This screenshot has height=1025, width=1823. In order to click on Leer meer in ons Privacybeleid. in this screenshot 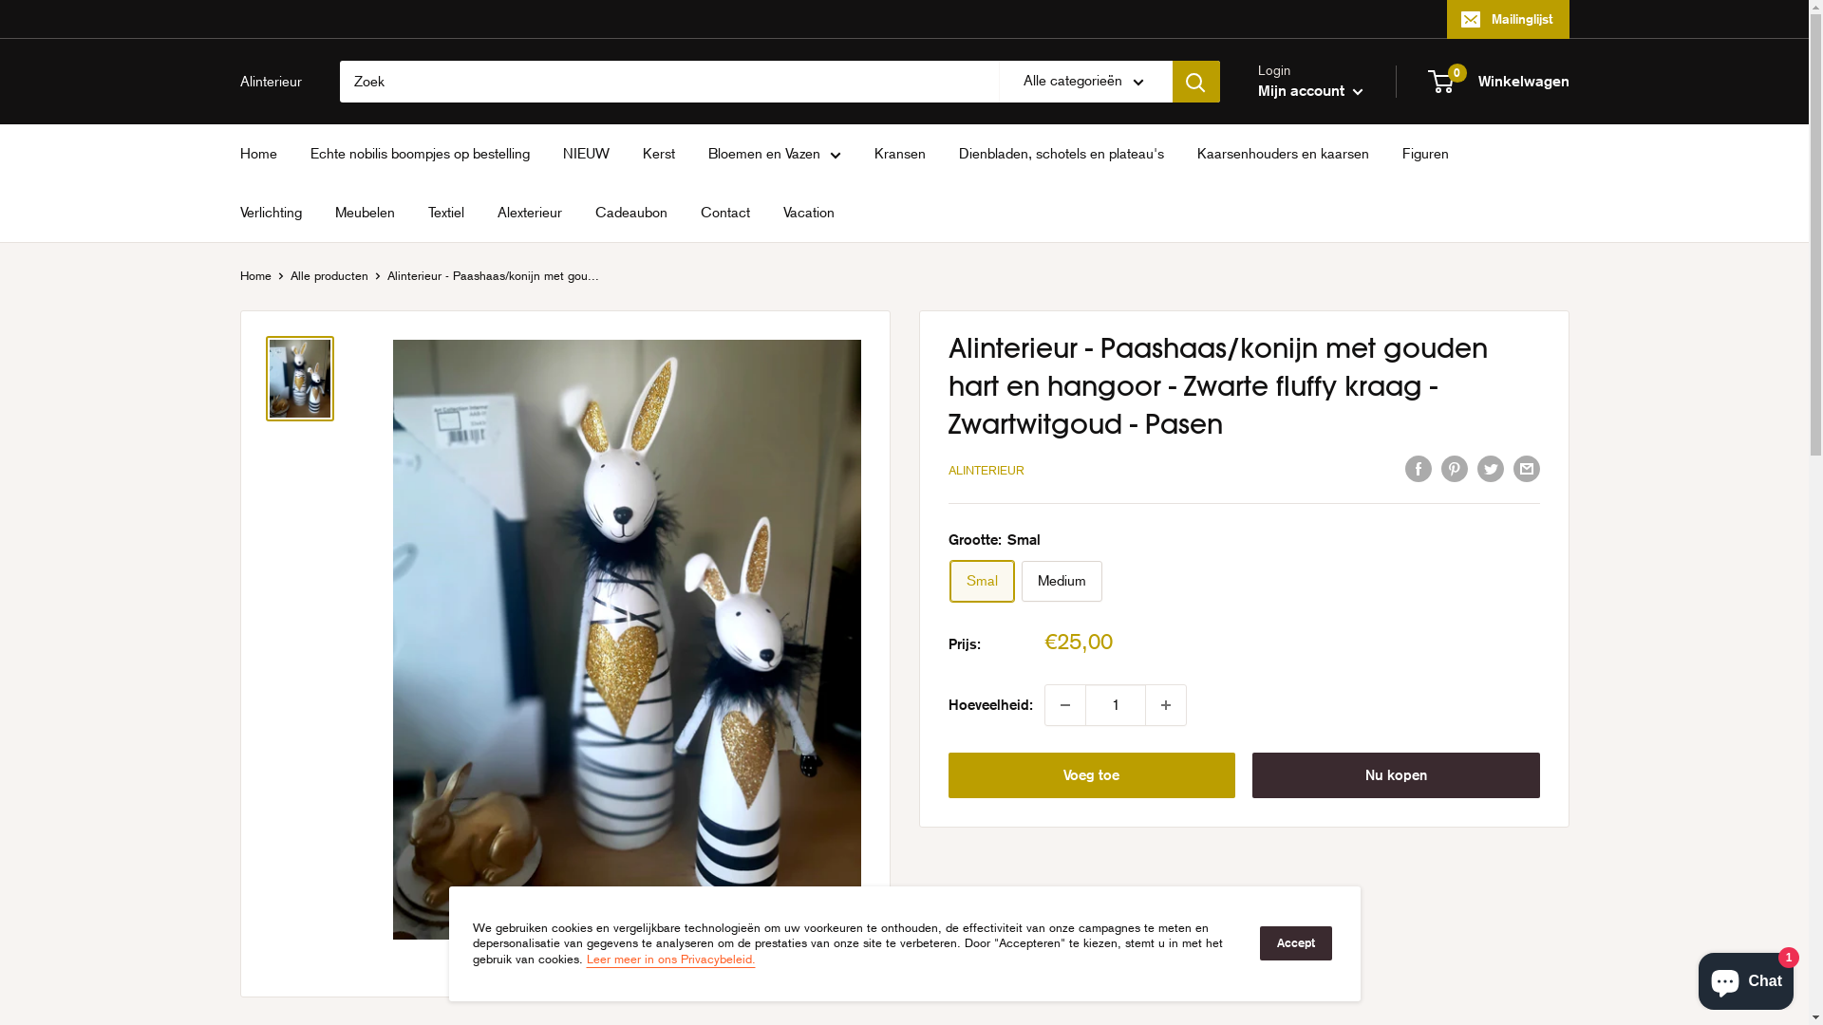, I will do `click(671, 959)`.